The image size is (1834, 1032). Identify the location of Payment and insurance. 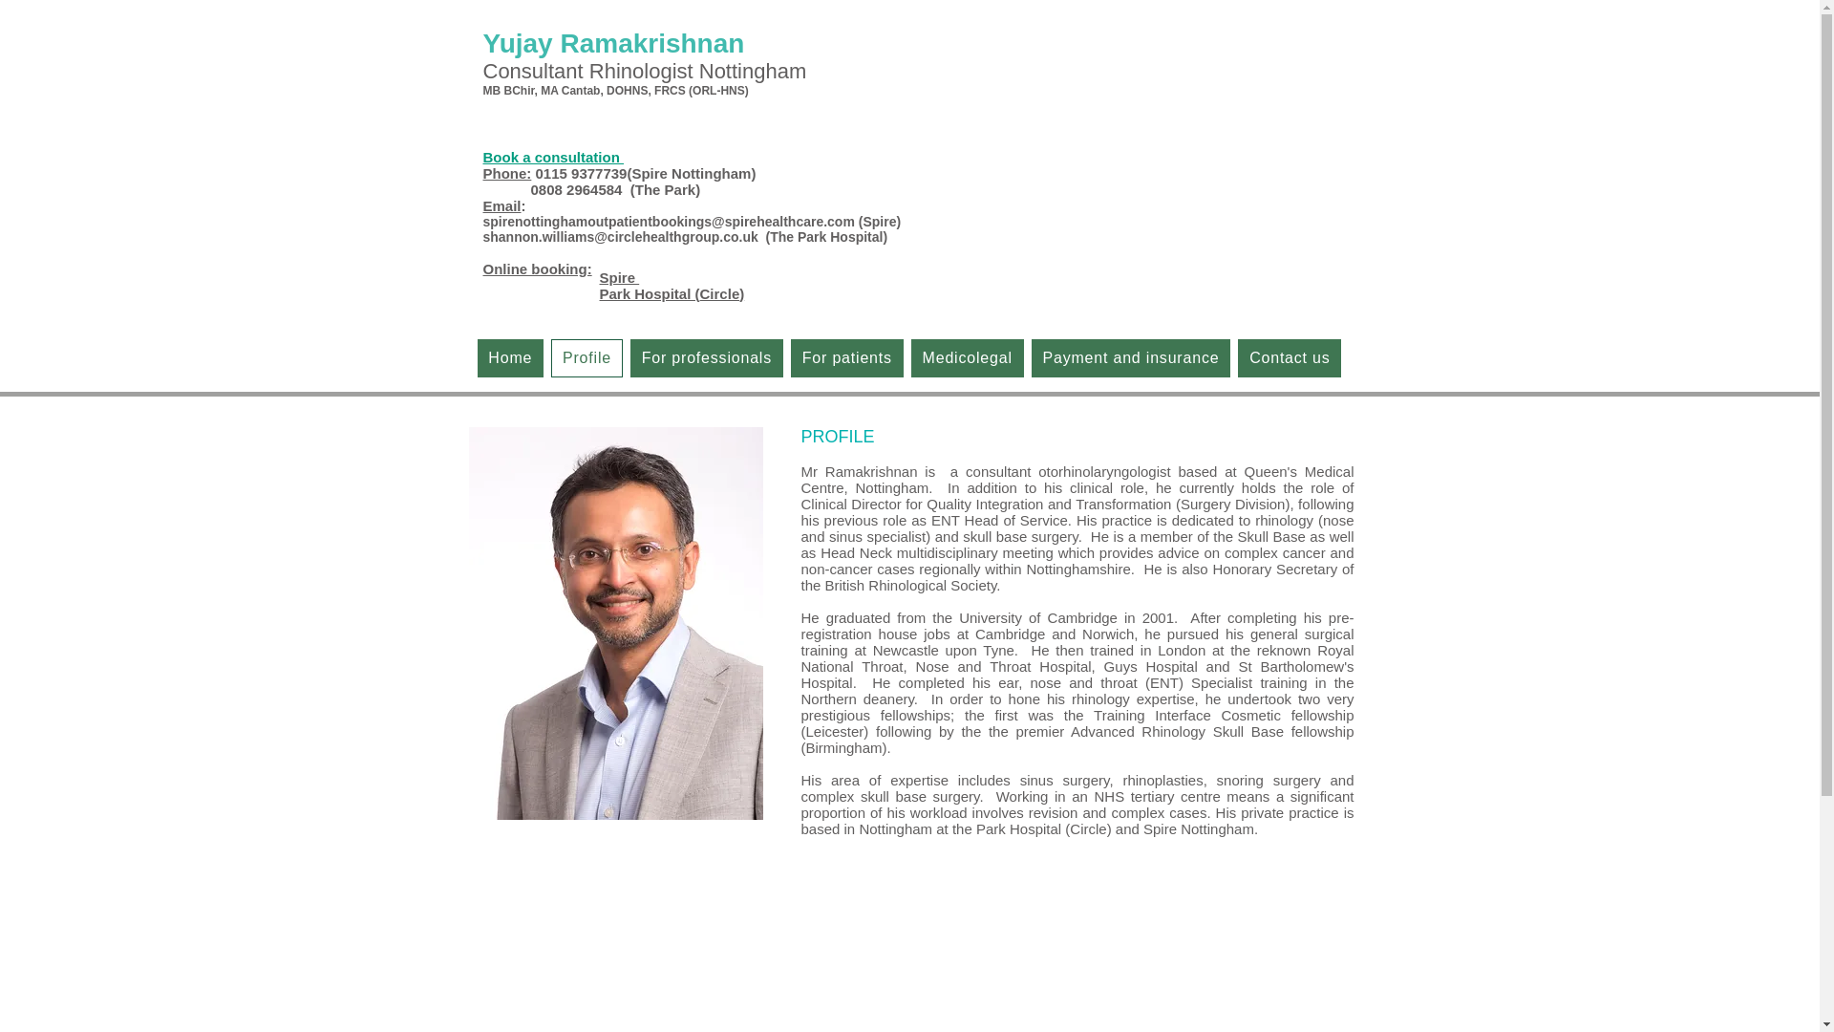
(1131, 358).